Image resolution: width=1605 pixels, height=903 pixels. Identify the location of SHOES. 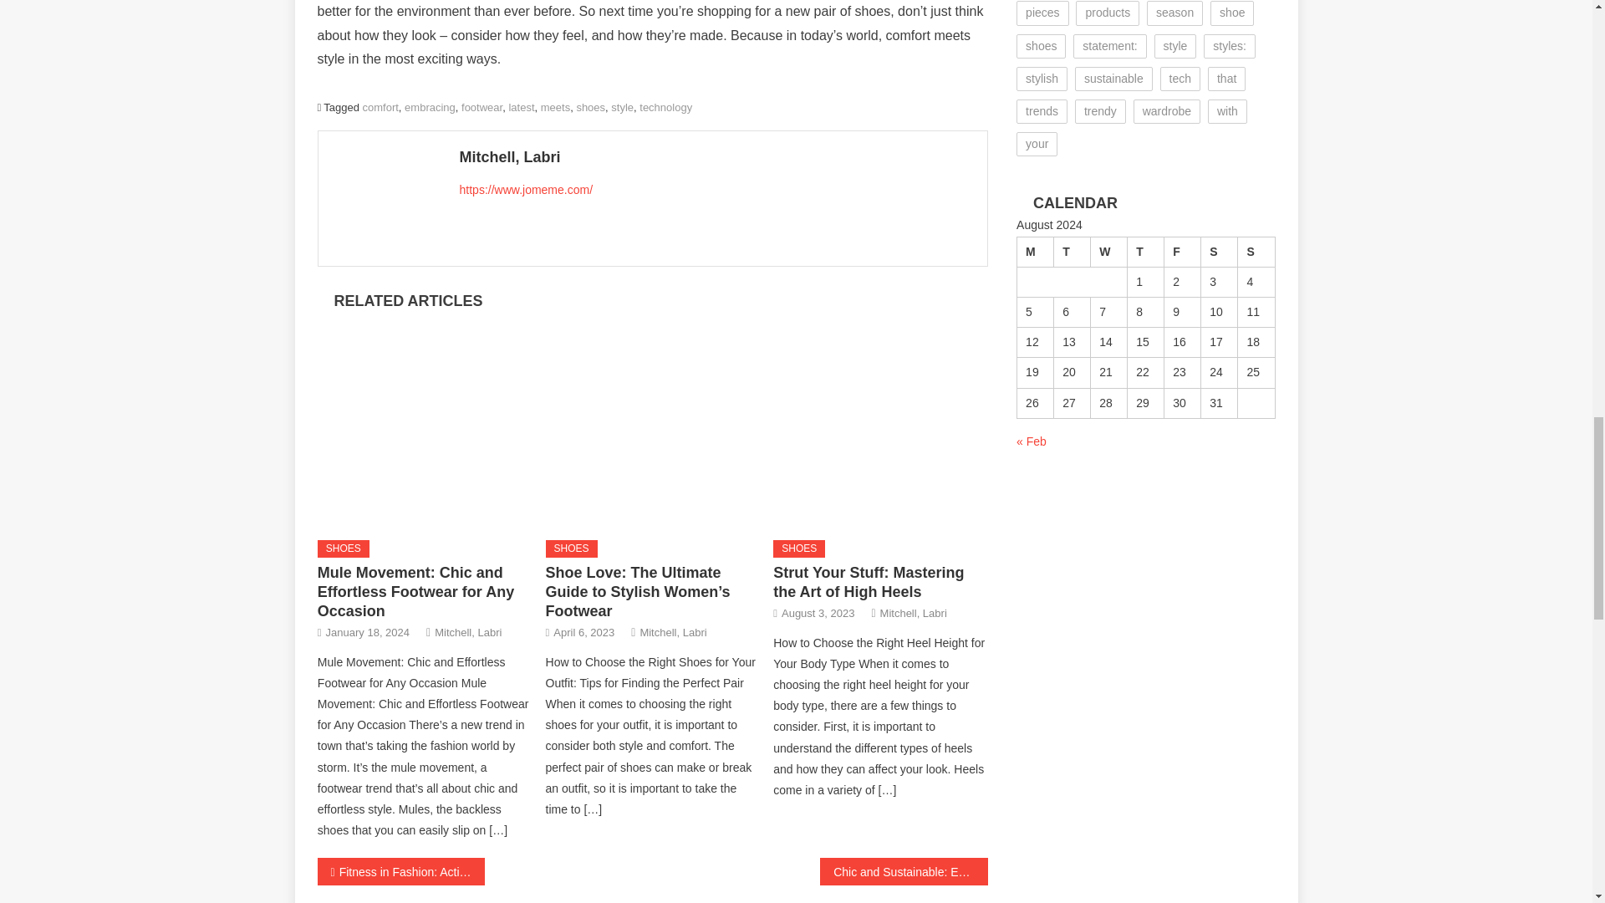
(571, 548).